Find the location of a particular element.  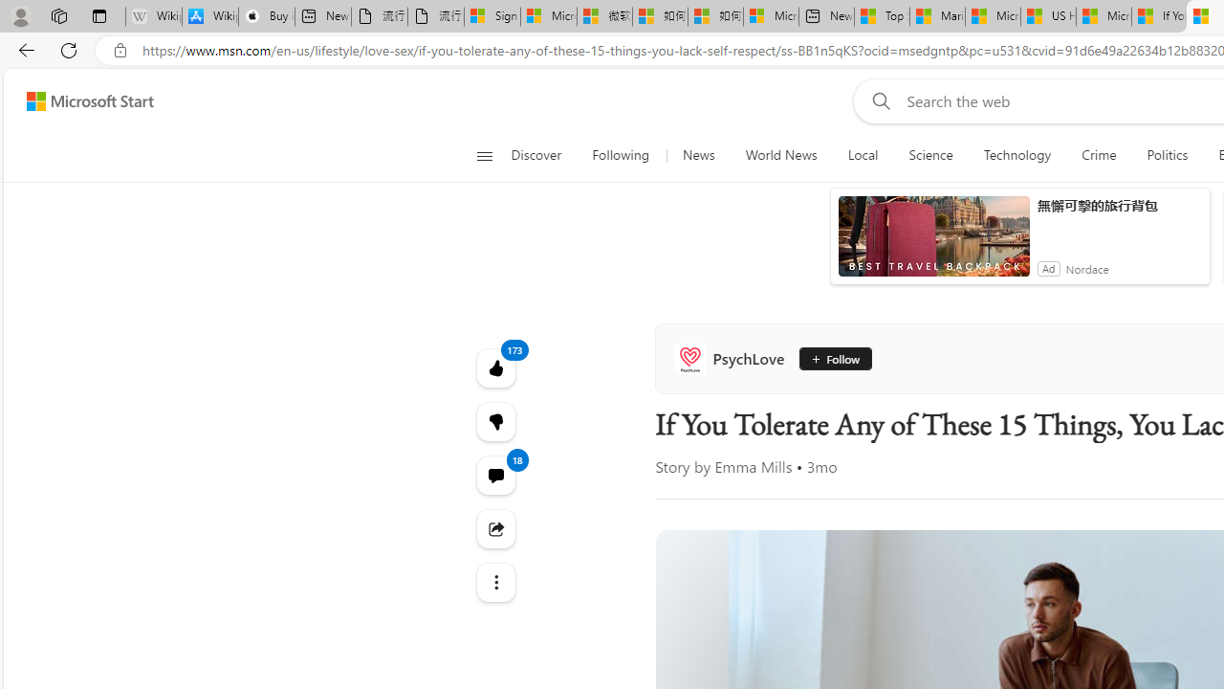

173 is located at coordinates (495, 421).